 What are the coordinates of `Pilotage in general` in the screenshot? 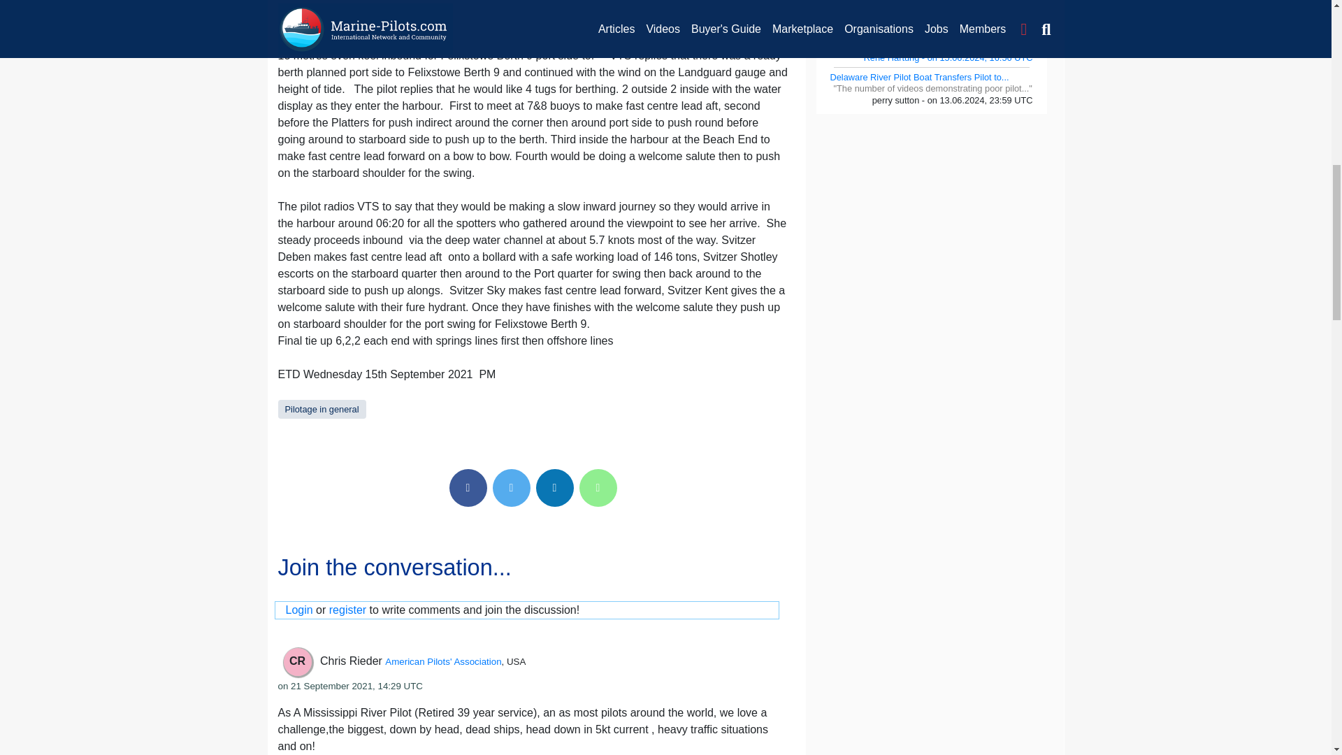 It's located at (322, 408).